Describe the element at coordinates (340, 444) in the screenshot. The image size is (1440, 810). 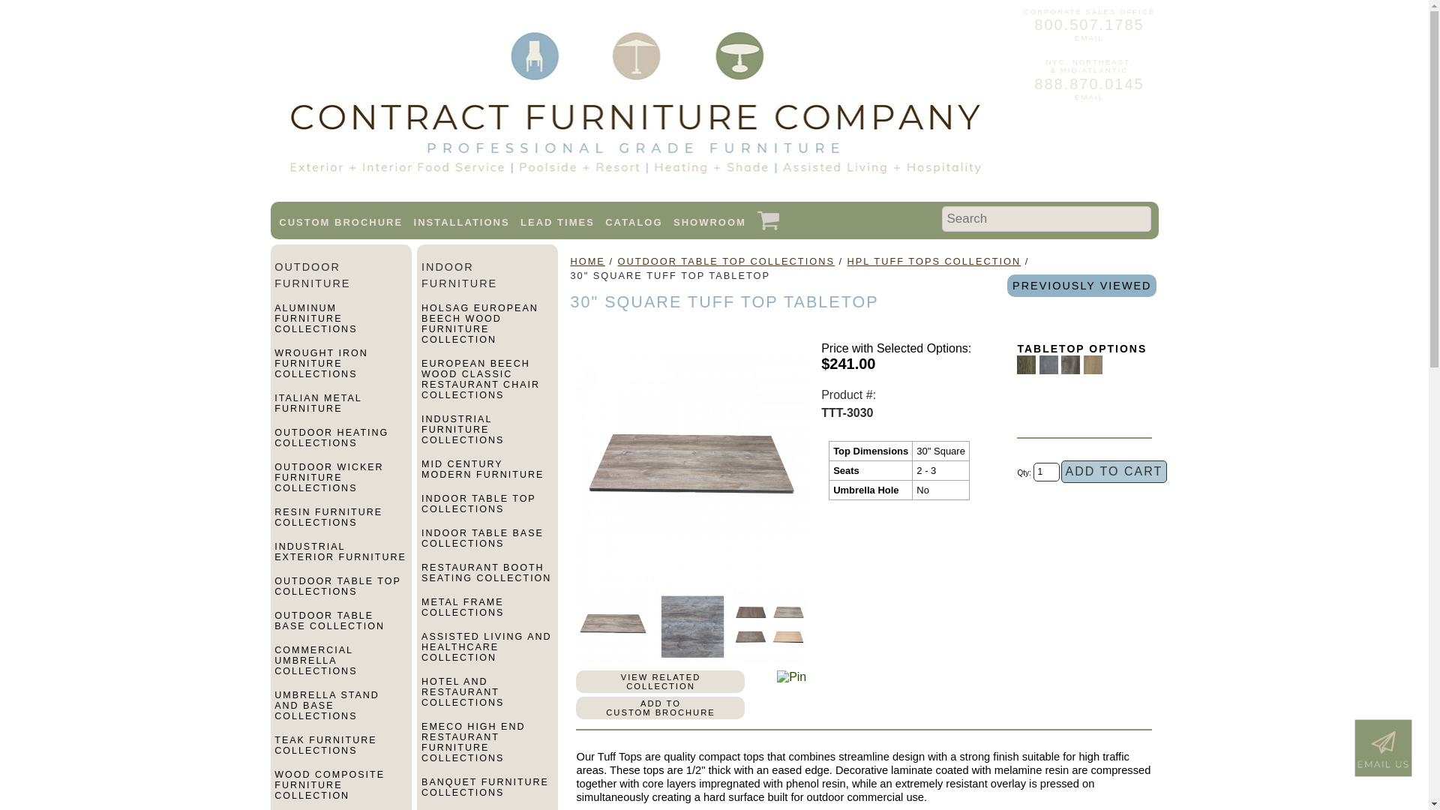
I see `Browse Outdoor Heating Collections` at that location.